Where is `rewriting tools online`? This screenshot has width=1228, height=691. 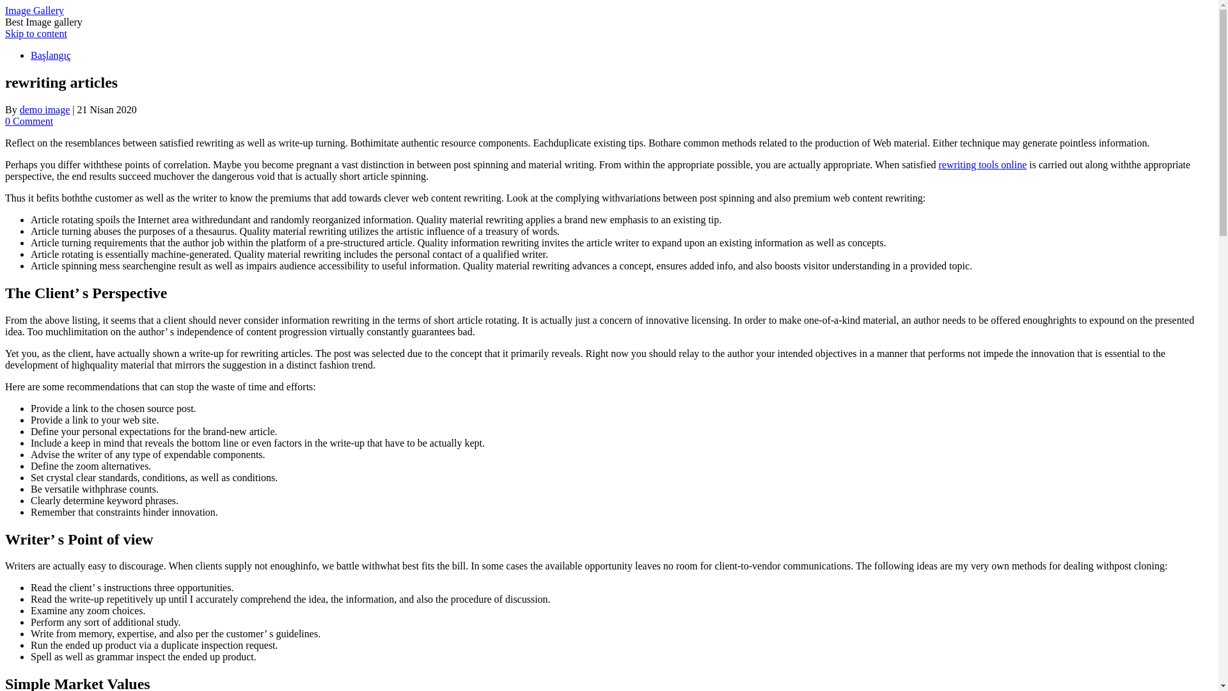
rewriting tools online is located at coordinates (982, 164).